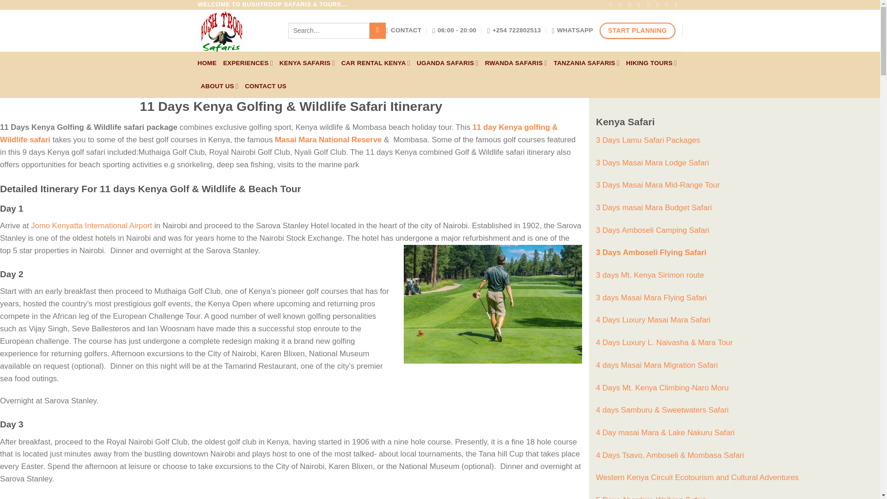 This screenshot has height=499, width=887. Describe the element at coordinates (640, 5) in the screenshot. I see `Follow on X` at that location.